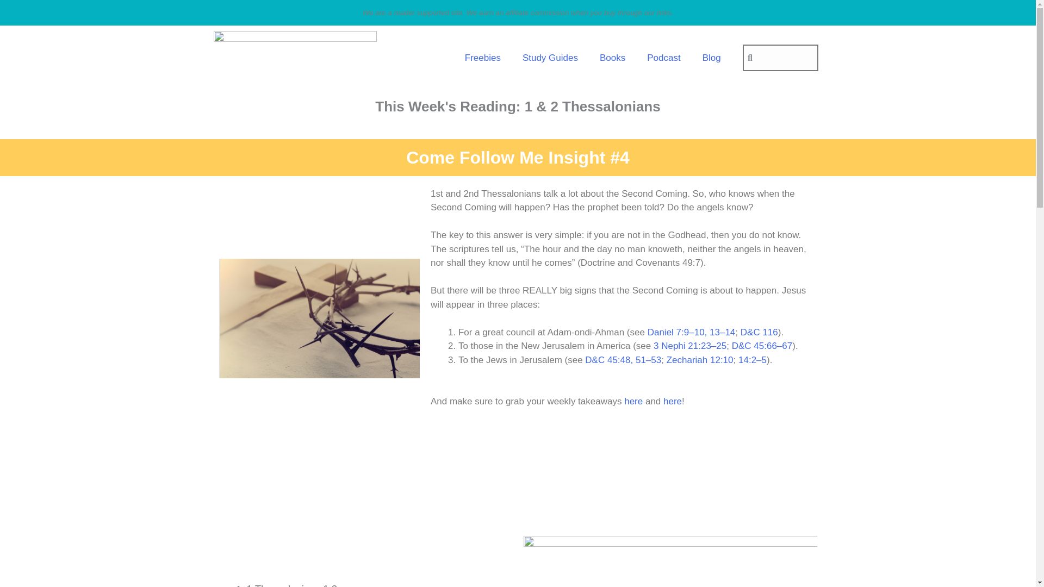 The height and width of the screenshot is (587, 1044). What do you see at coordinates (483, 58) in the screenshot?
I see `Freebies` at bounding box center [483, 58].